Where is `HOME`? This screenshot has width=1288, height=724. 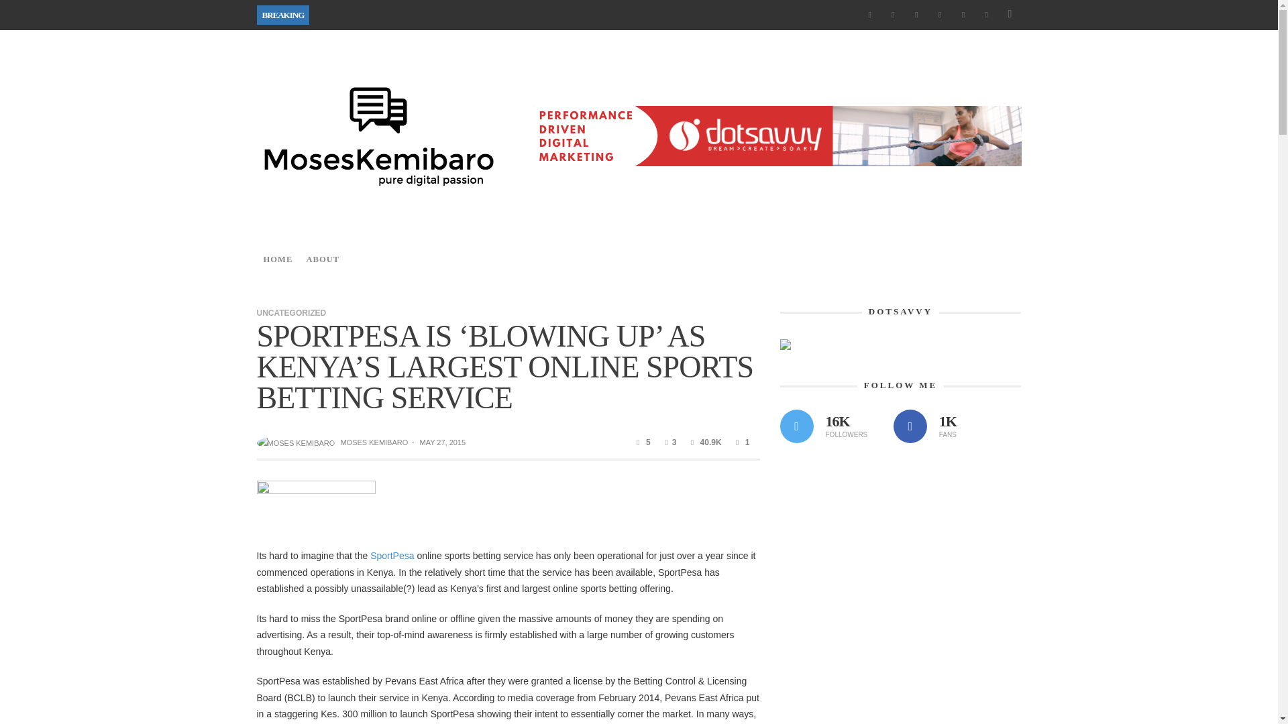 HOME is located at coordinates (278, 259).